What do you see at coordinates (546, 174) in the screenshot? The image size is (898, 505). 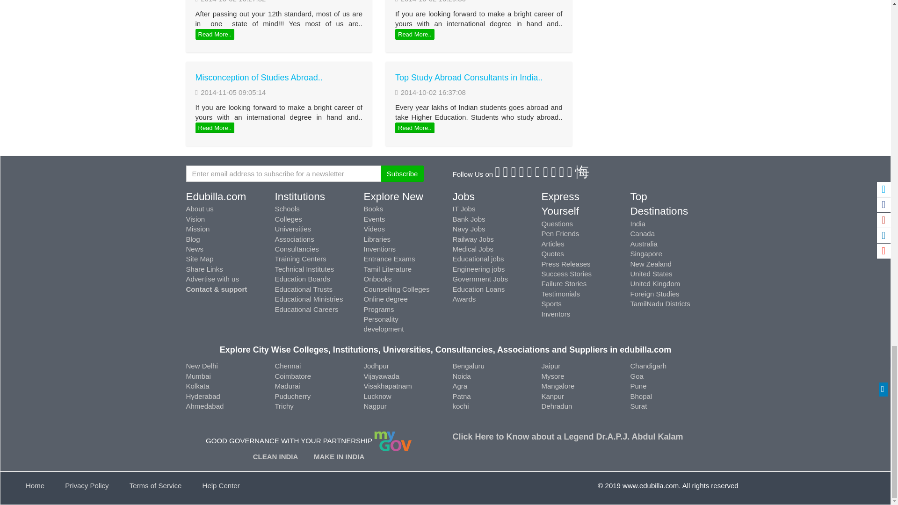 I see `flickr` at bounding box center [546, 174].